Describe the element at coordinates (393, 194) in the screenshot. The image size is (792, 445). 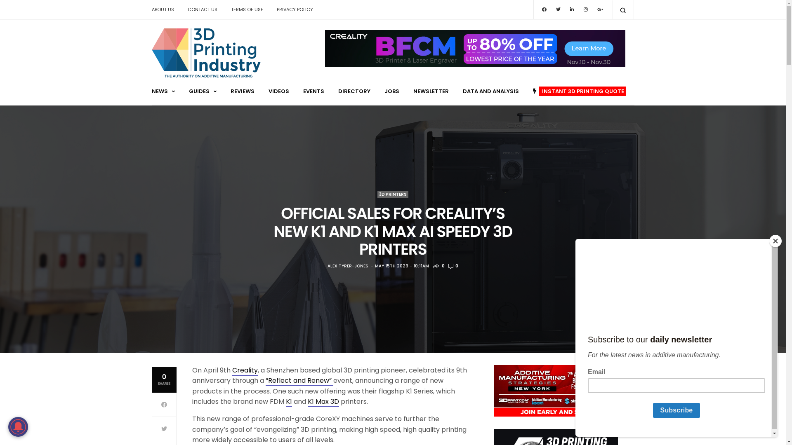
I see `3D PRINTERS` at that location.